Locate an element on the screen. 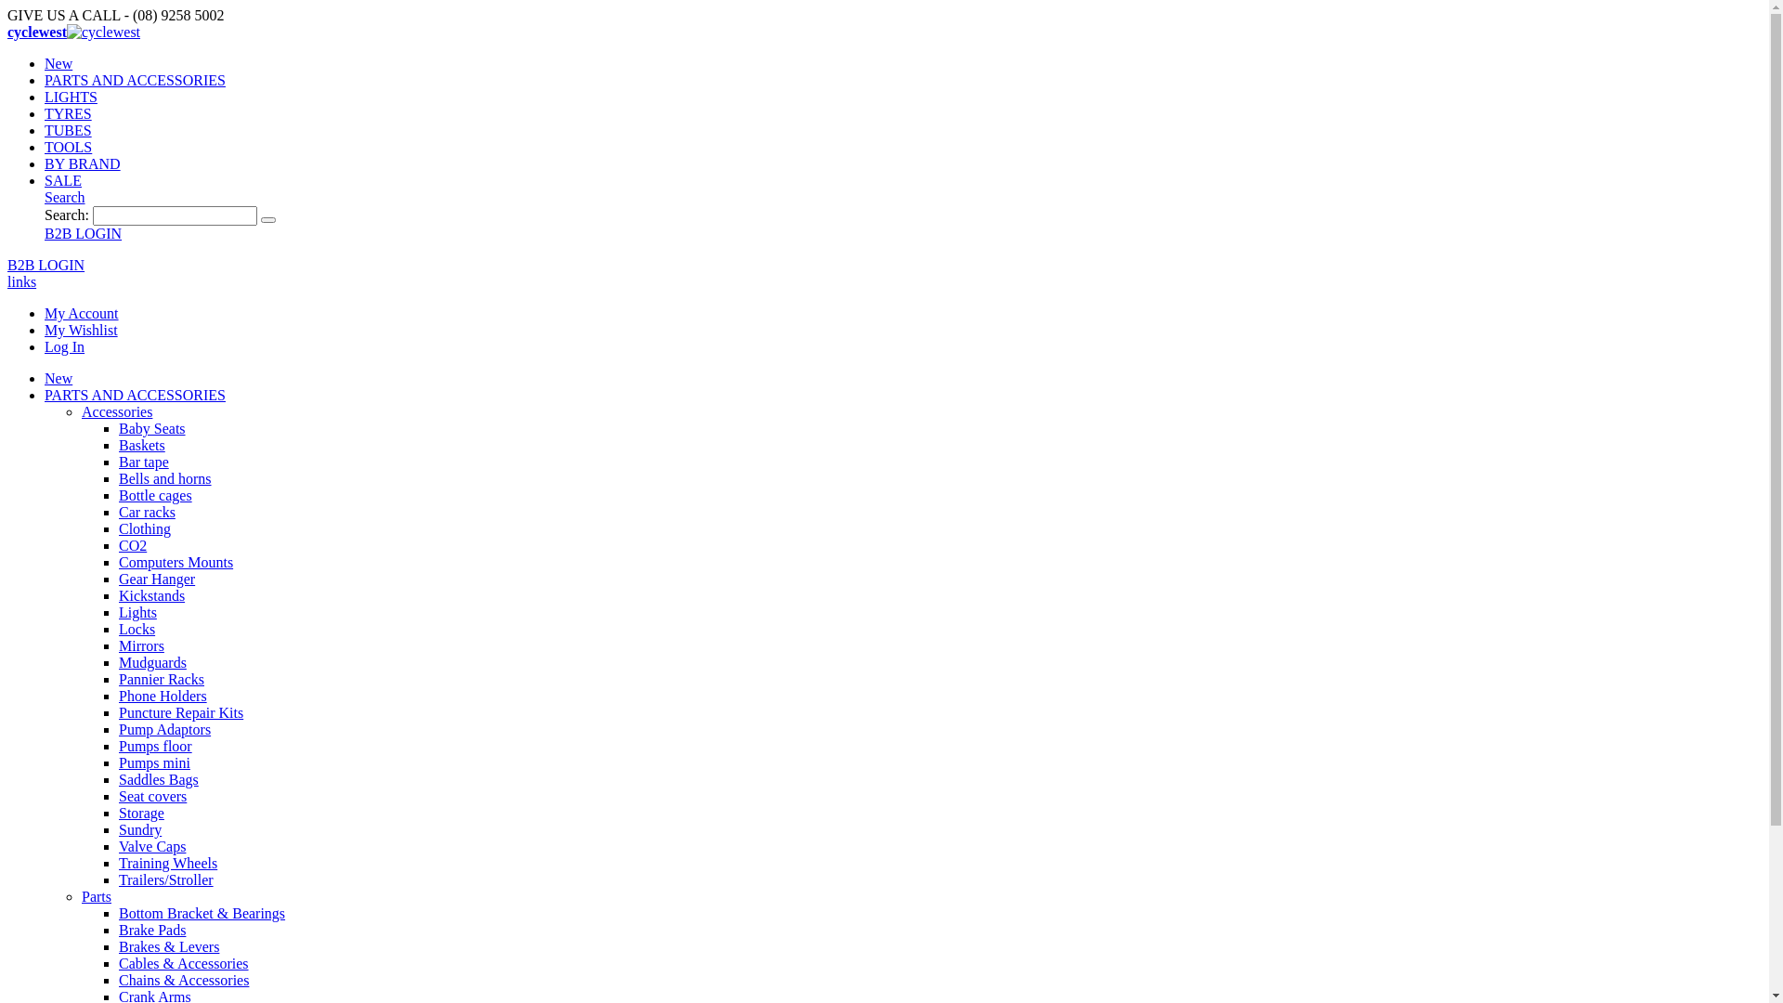  PARTS AND ACCESSORIES is located at coordinates (136, 80).